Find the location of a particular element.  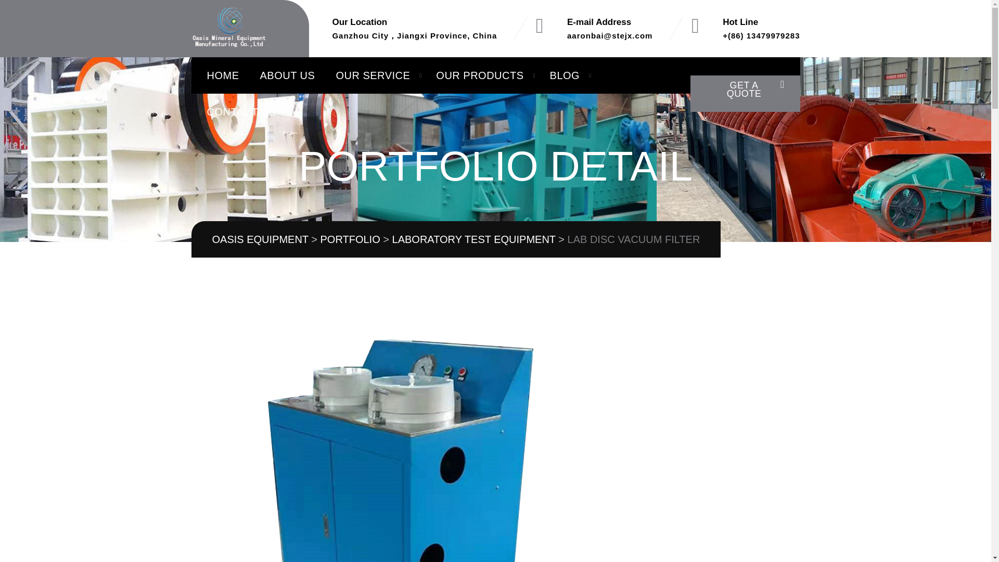

CONTACT US is located at coordinates (241, 111).